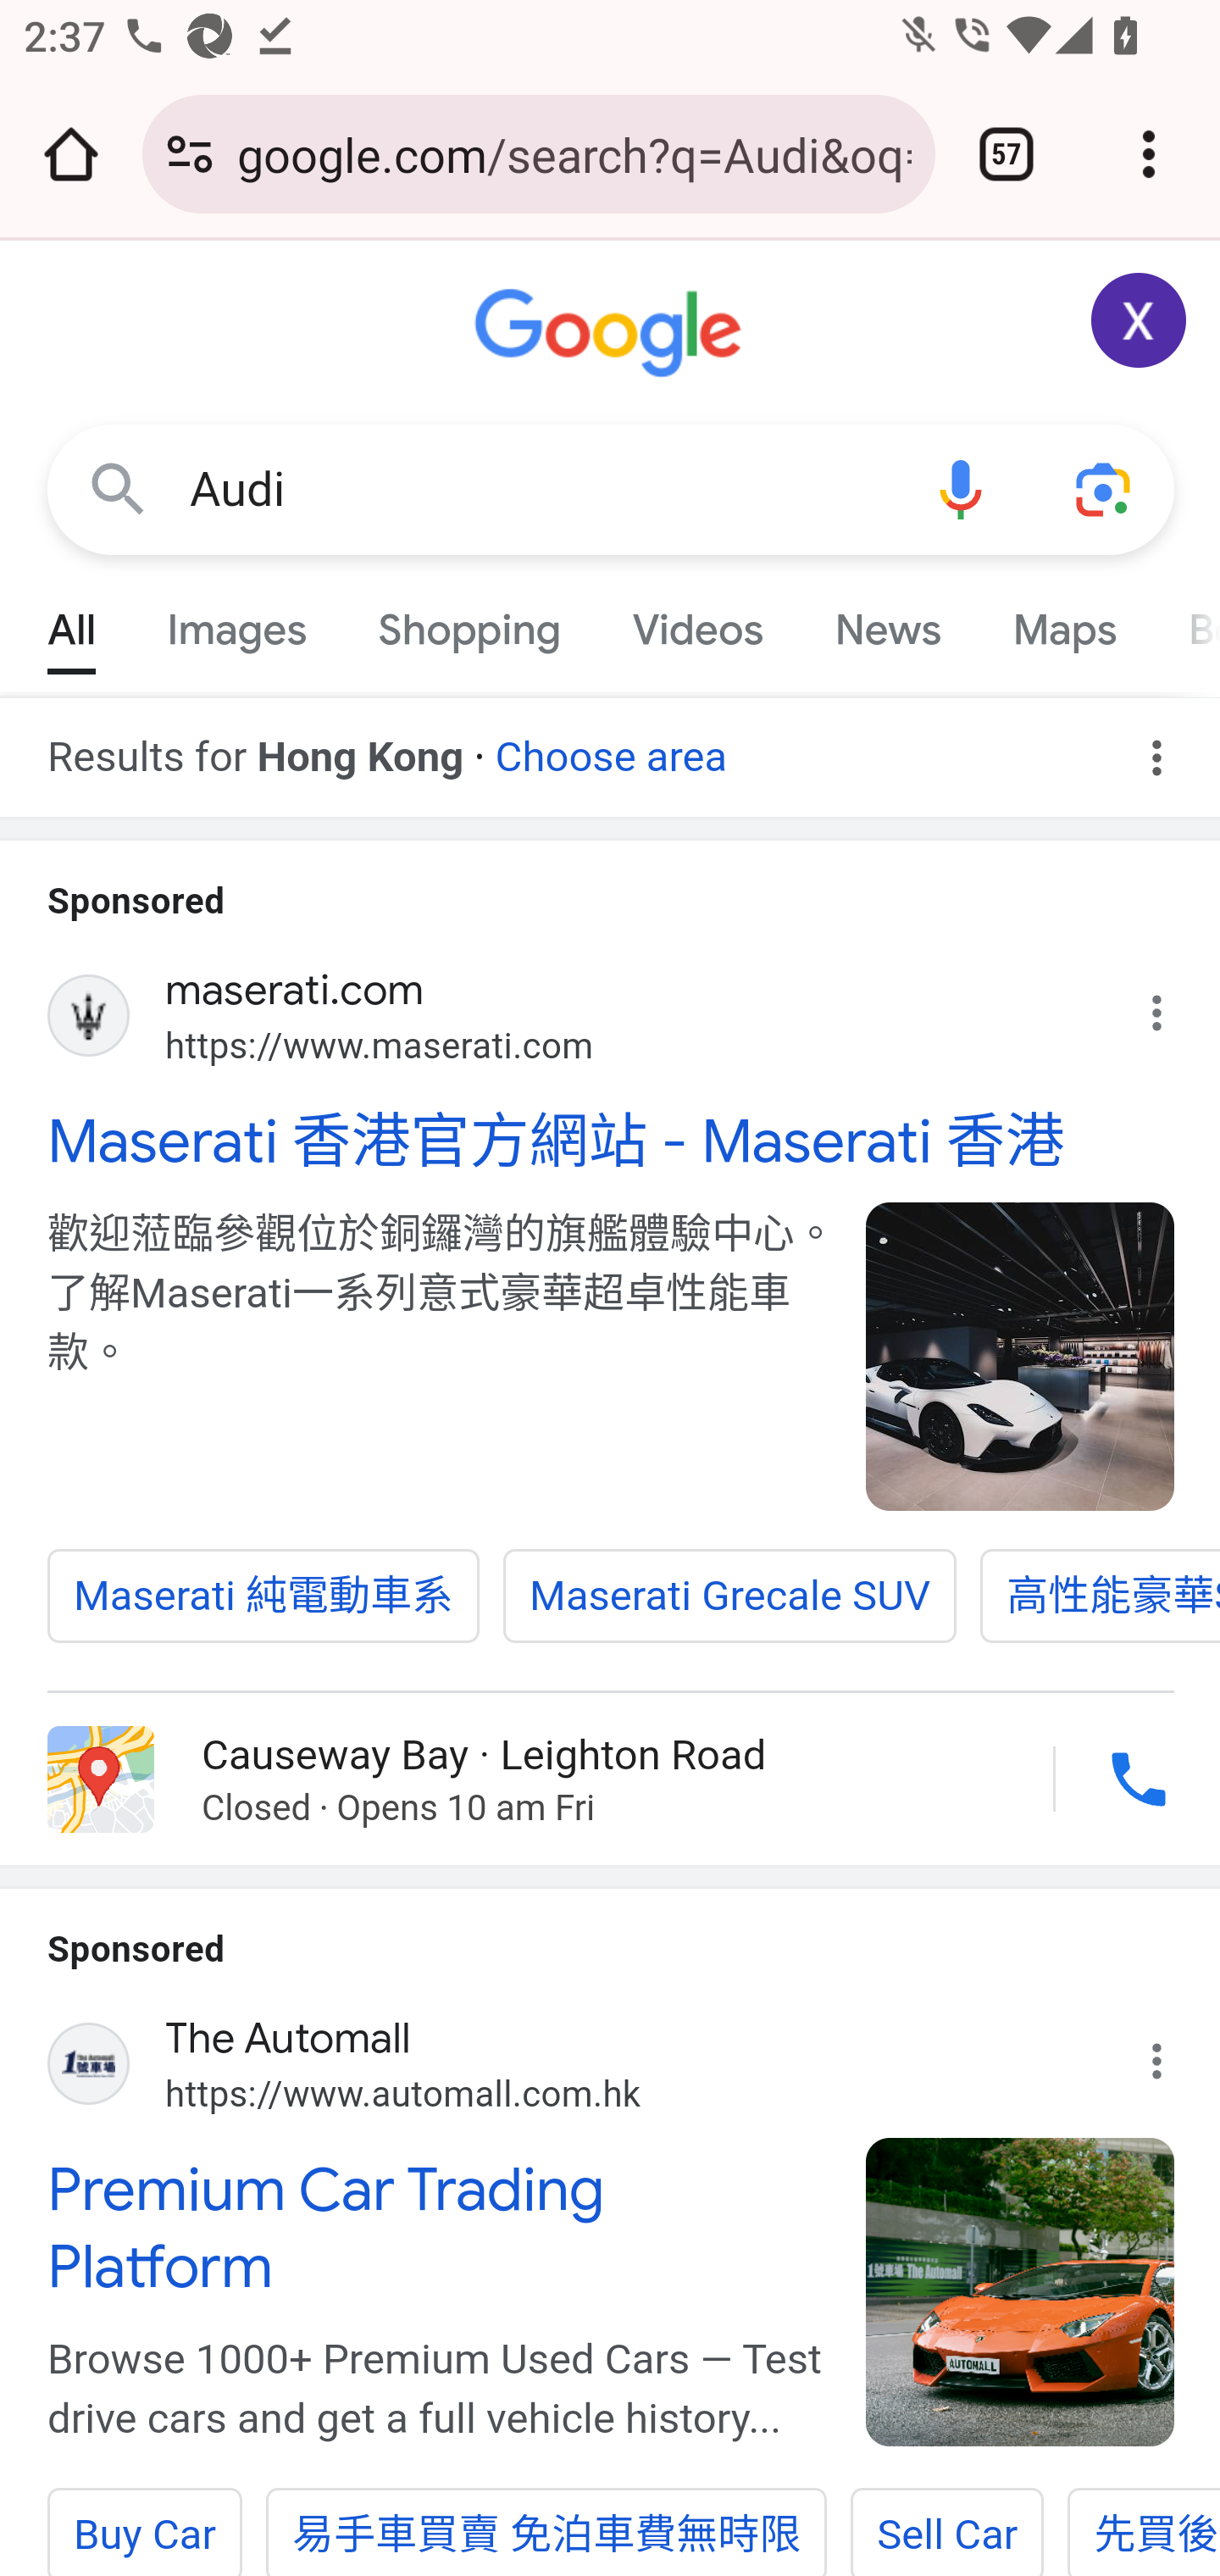 The image size is (1220, 2576). Describe the element at coordinates (539, 490) in the screenshot. I see `Audi` at that location.